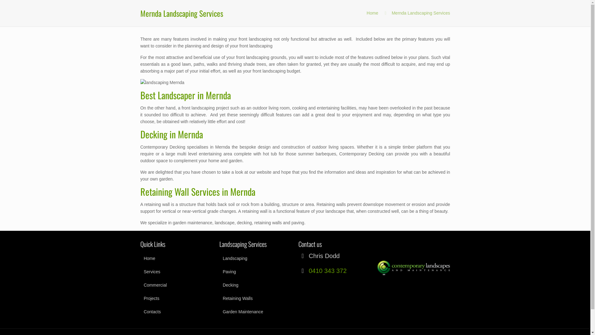 This screenshot has width=595, height=335. I want to click on Landscaping, so click(256, 258).